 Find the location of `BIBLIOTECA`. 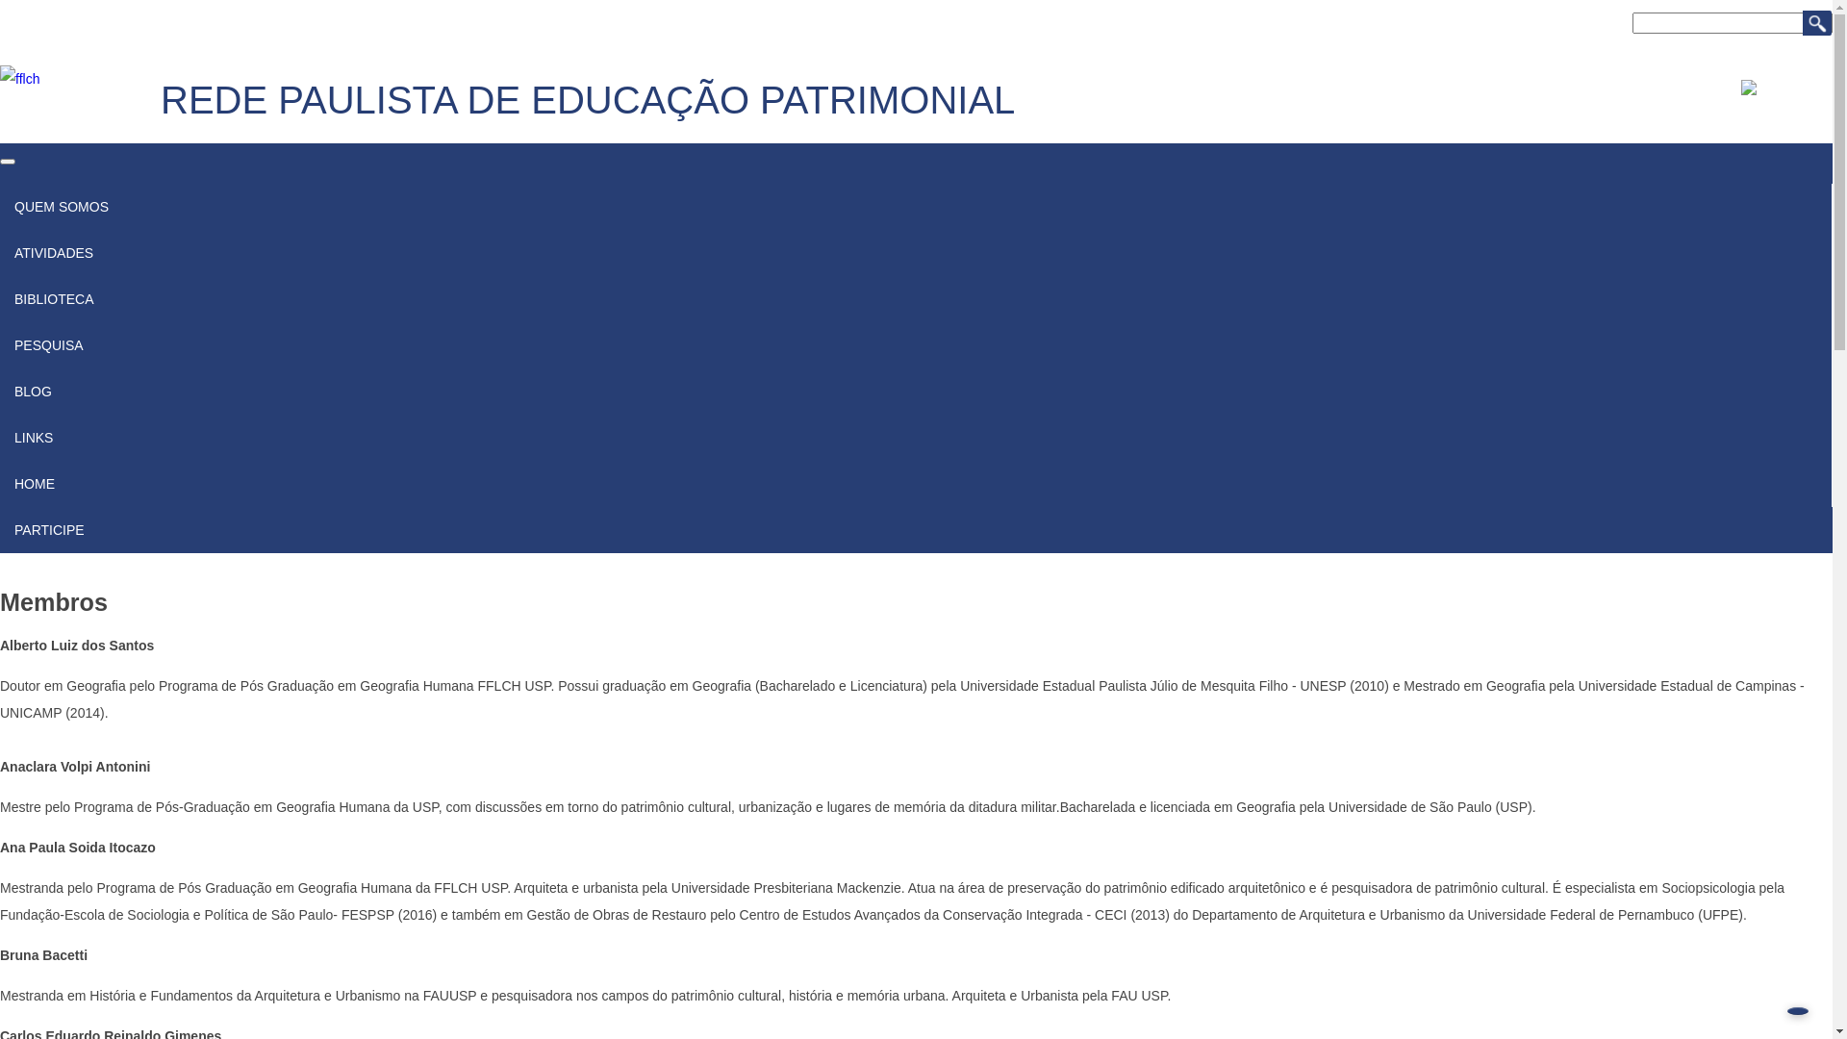

BIBLIOTECA is located at coordinates (54, 299).